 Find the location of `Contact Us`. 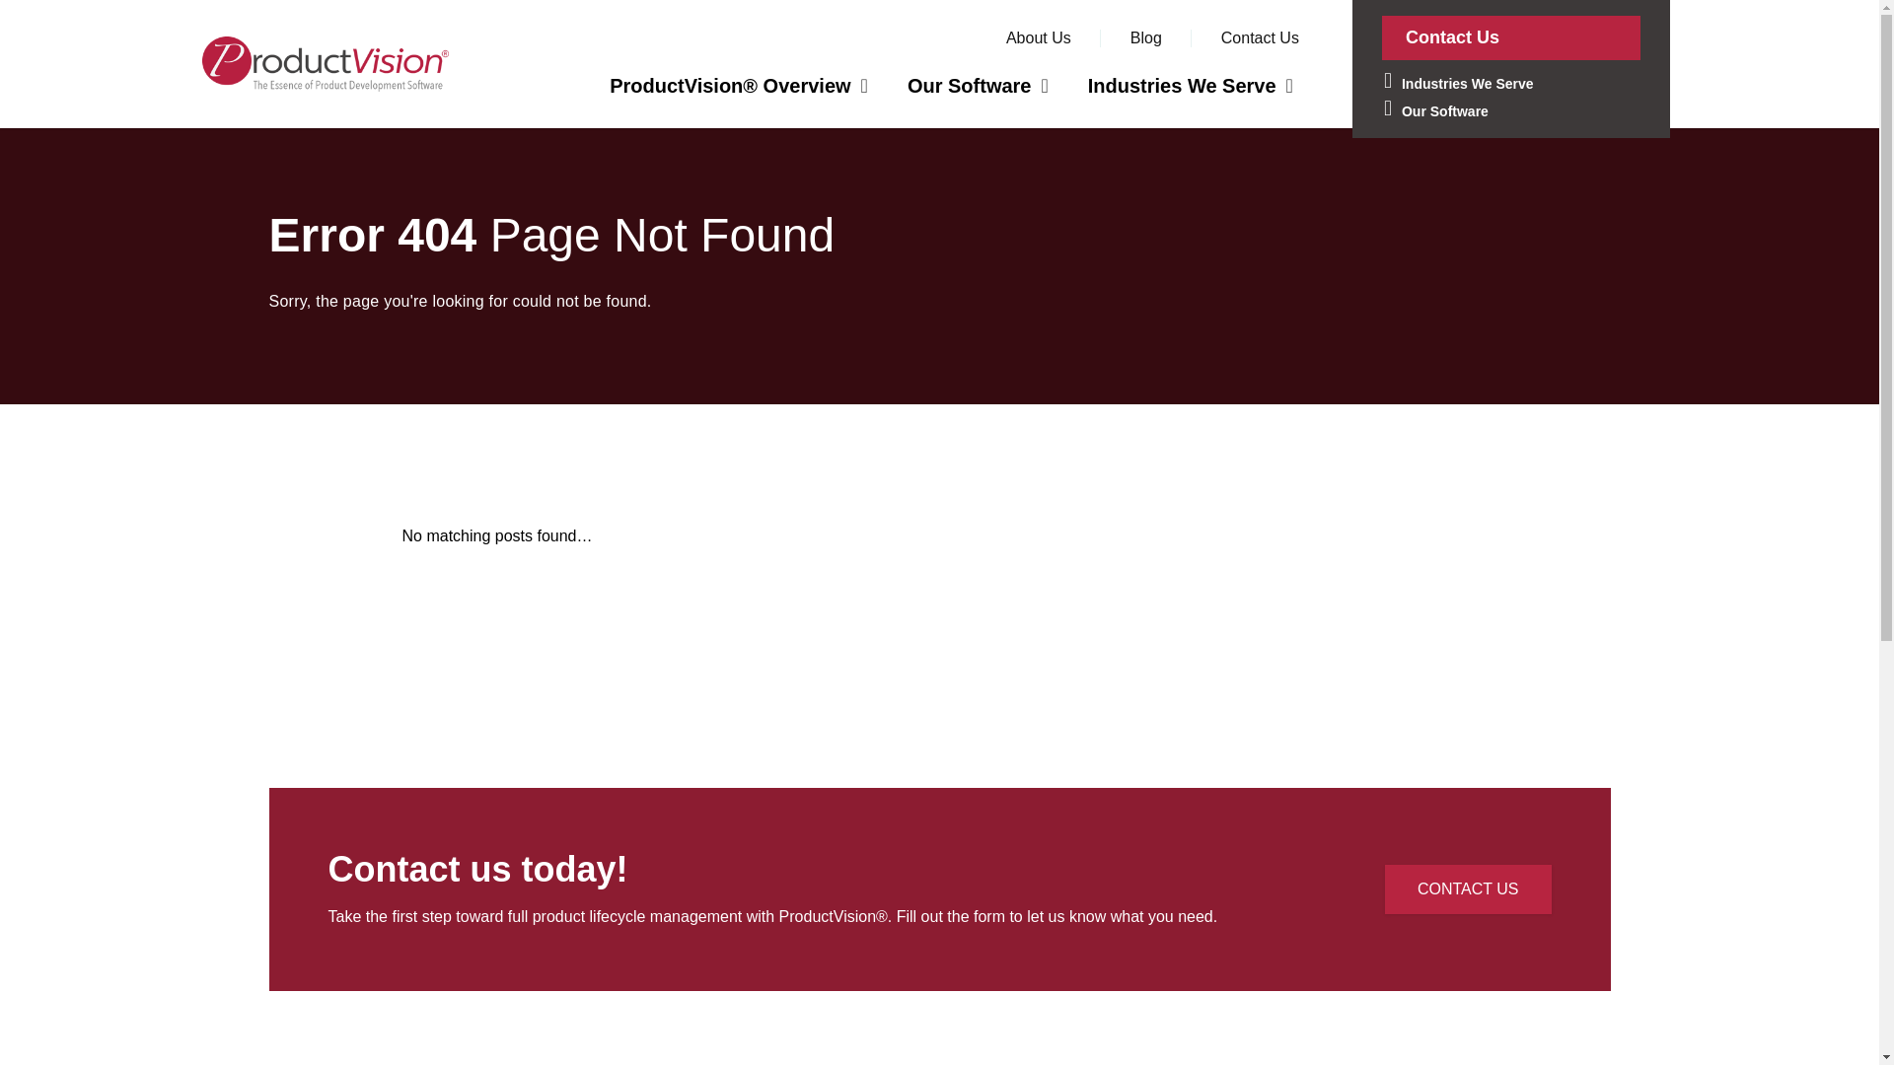

Contact Us is located at coordinates (1511, 37).